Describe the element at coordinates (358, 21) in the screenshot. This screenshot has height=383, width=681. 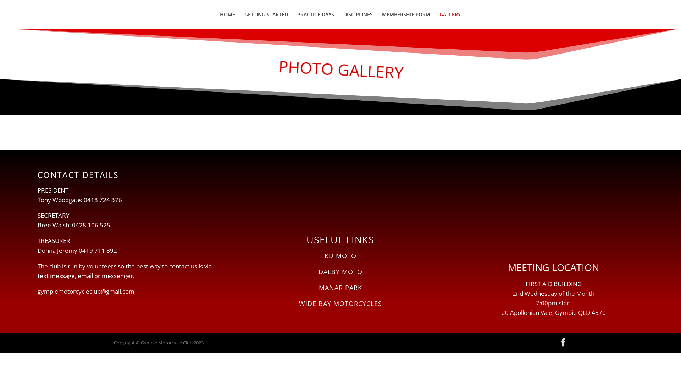
I see `DISCIPLINES` at that location.